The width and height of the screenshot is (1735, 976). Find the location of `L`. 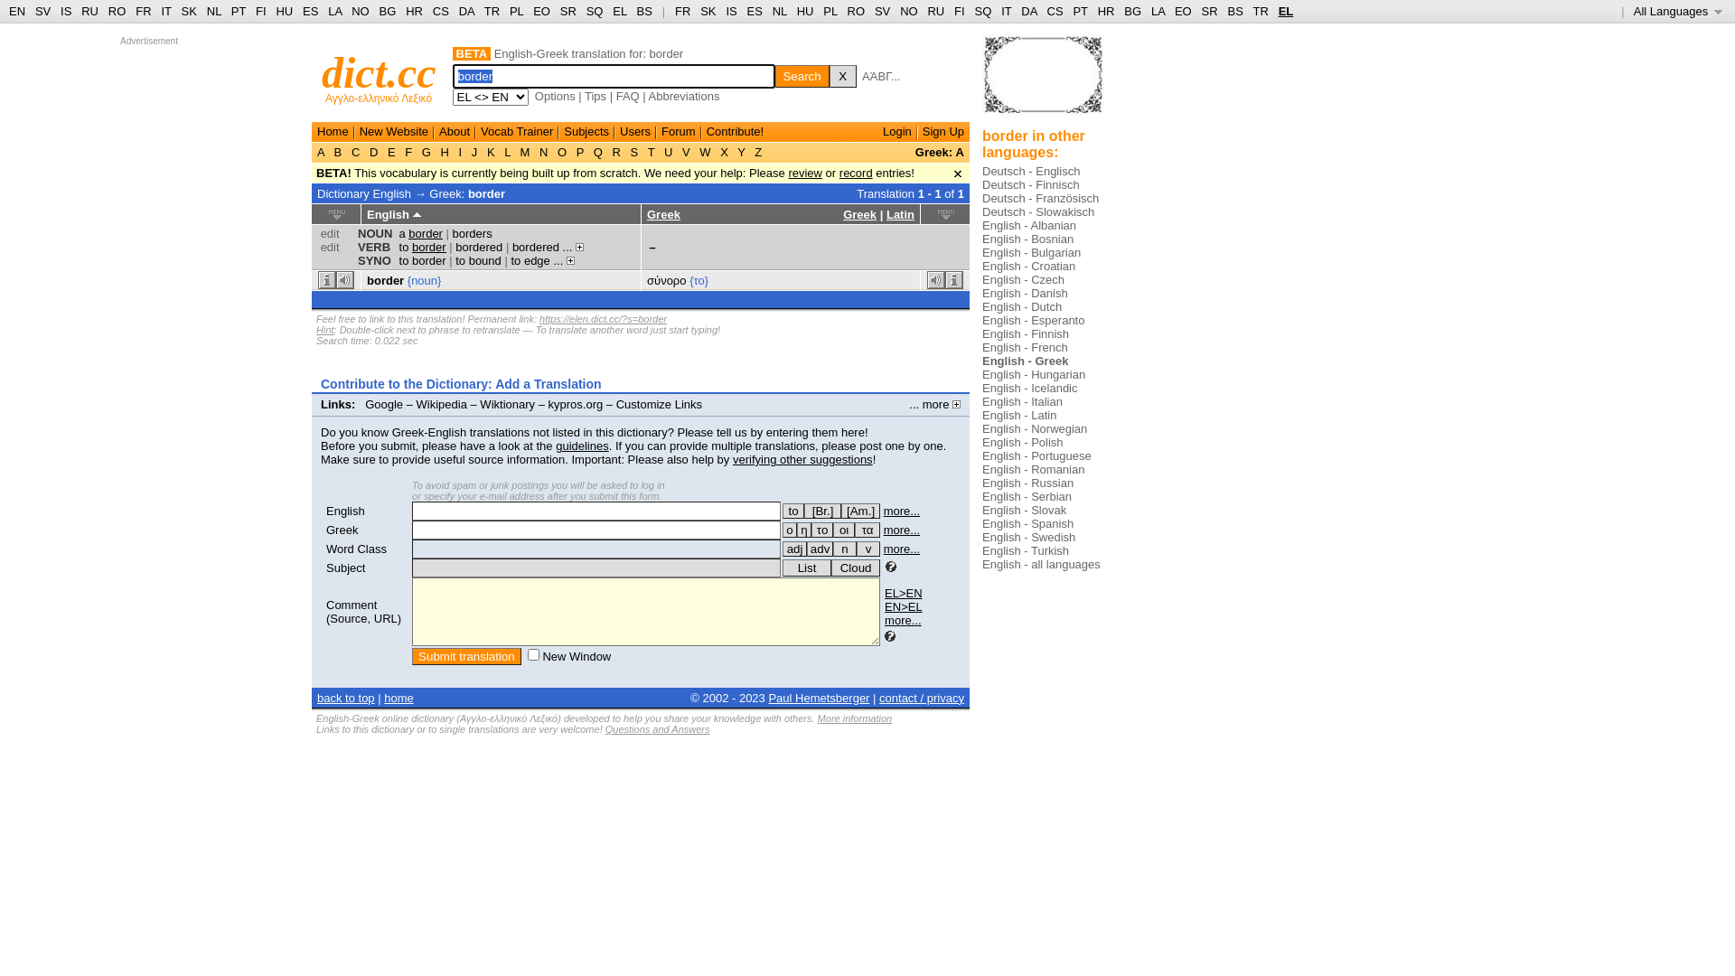

L is located at coordinates (508, 152).